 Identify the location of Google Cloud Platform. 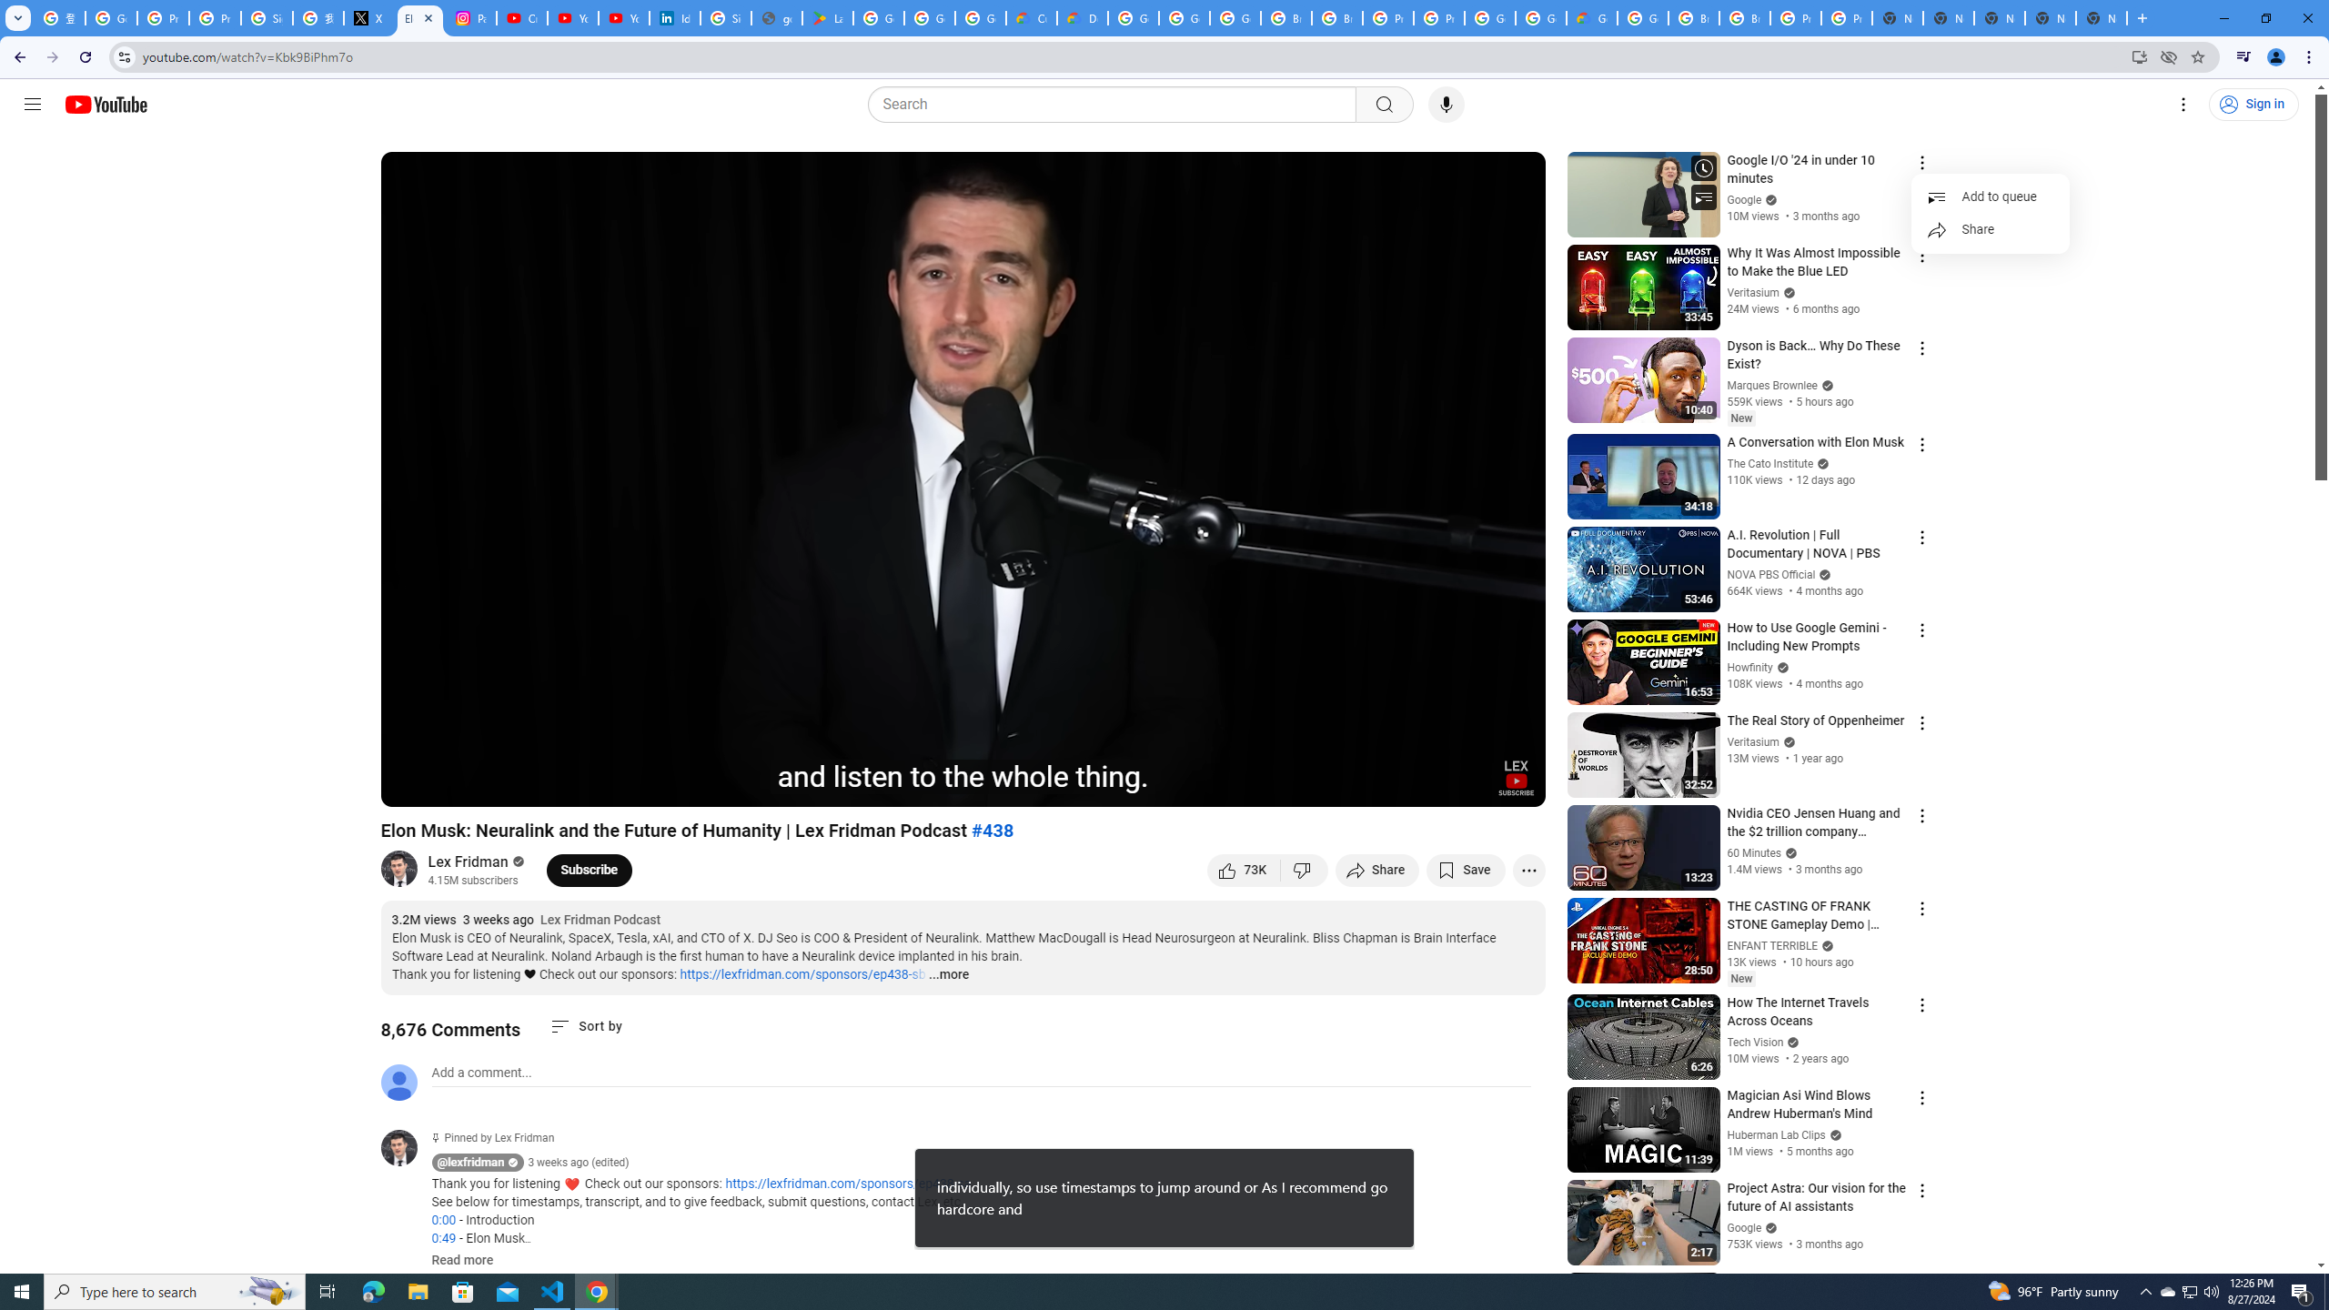
(1540, 18).